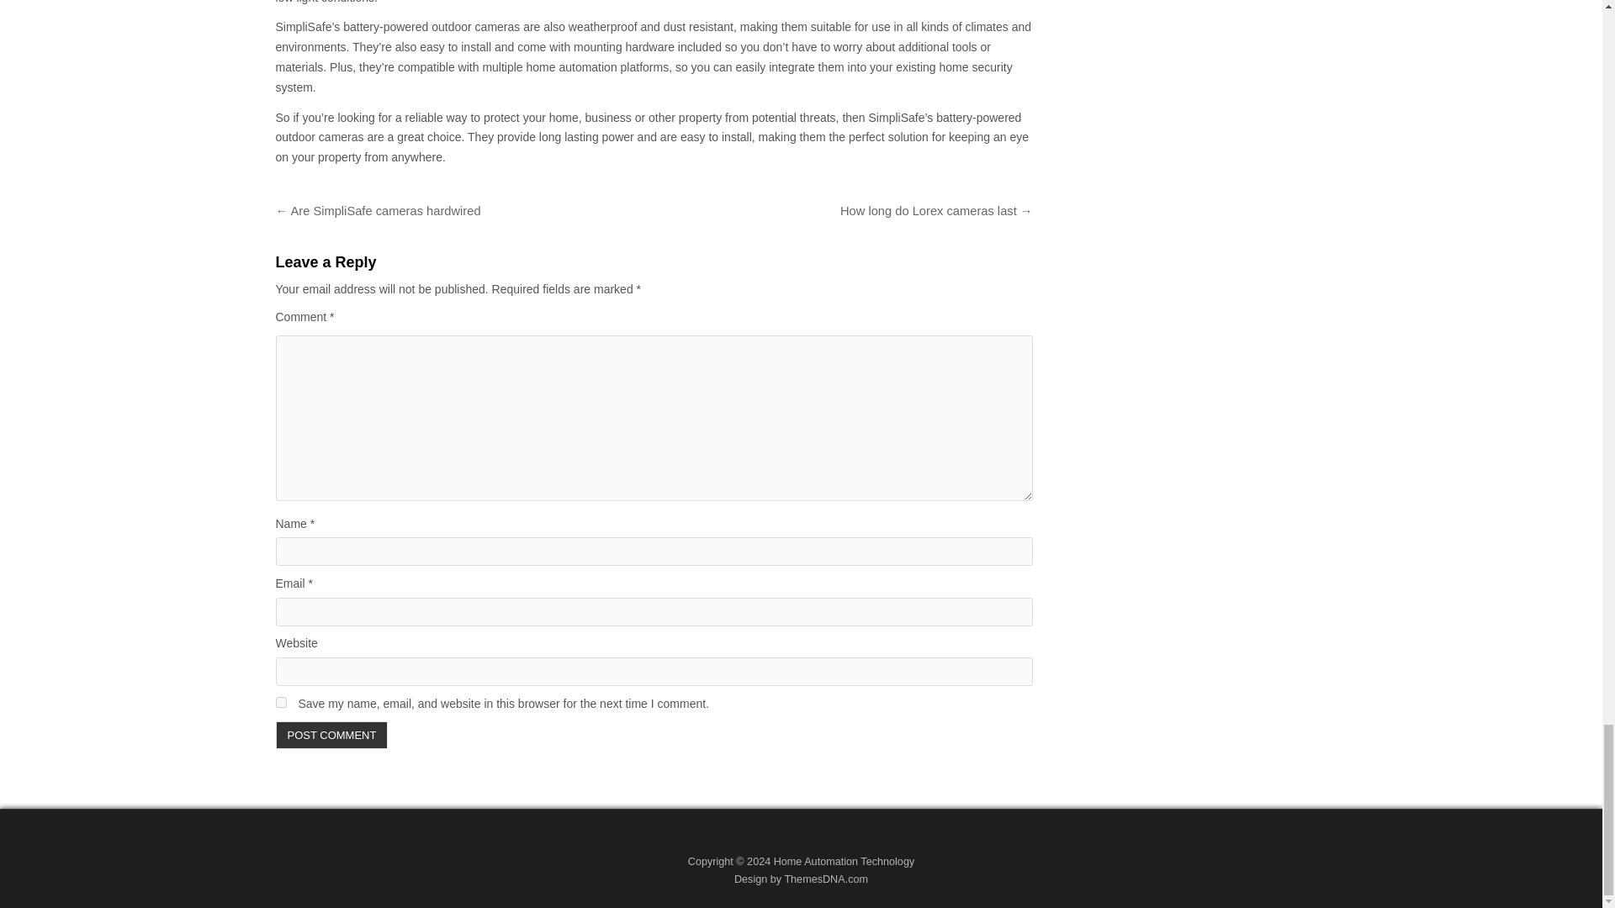 This screenshot has height=908, width=1615. What do you see at coordinates (281, 703) in the screenshot?
I see `yes` at bounding box center [281, 703].